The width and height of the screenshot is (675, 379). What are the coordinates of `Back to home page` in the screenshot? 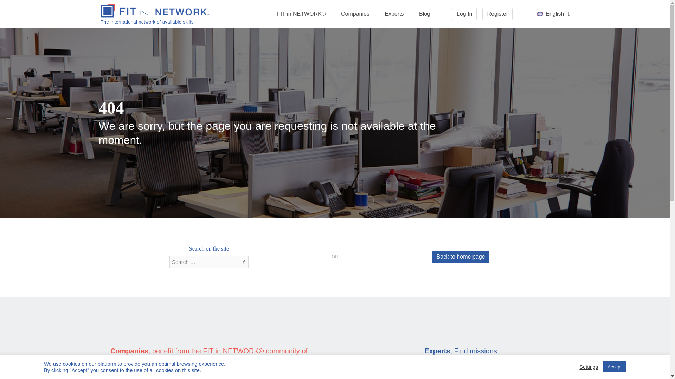 It's located at (461, 257).